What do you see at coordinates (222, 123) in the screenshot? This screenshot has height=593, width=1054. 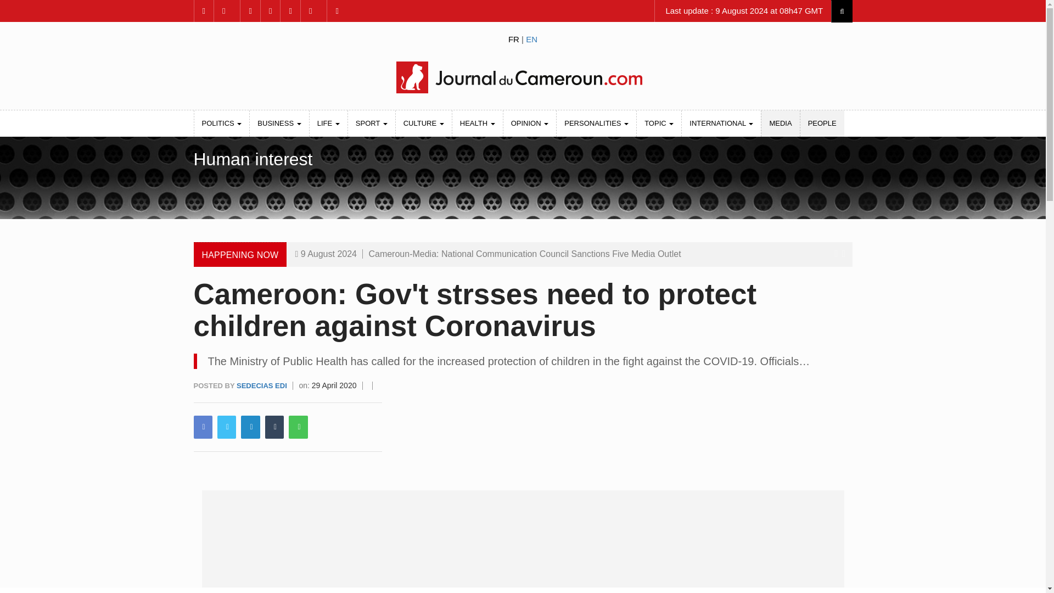 I see `POLITICS` at bounding box center [222, 123].